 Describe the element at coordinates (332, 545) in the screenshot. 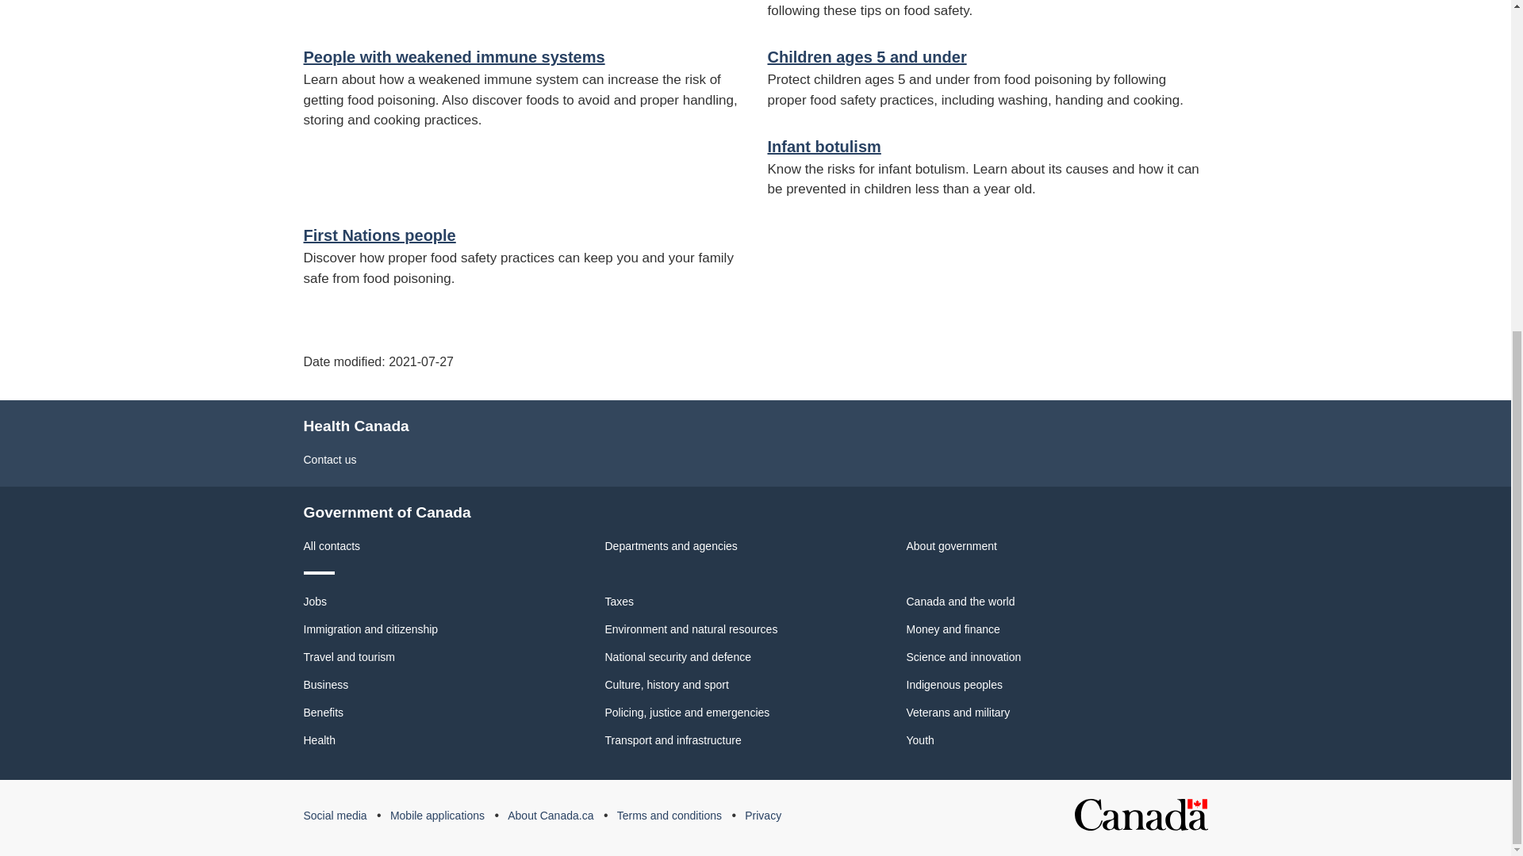

I see `All contacts` at that location.